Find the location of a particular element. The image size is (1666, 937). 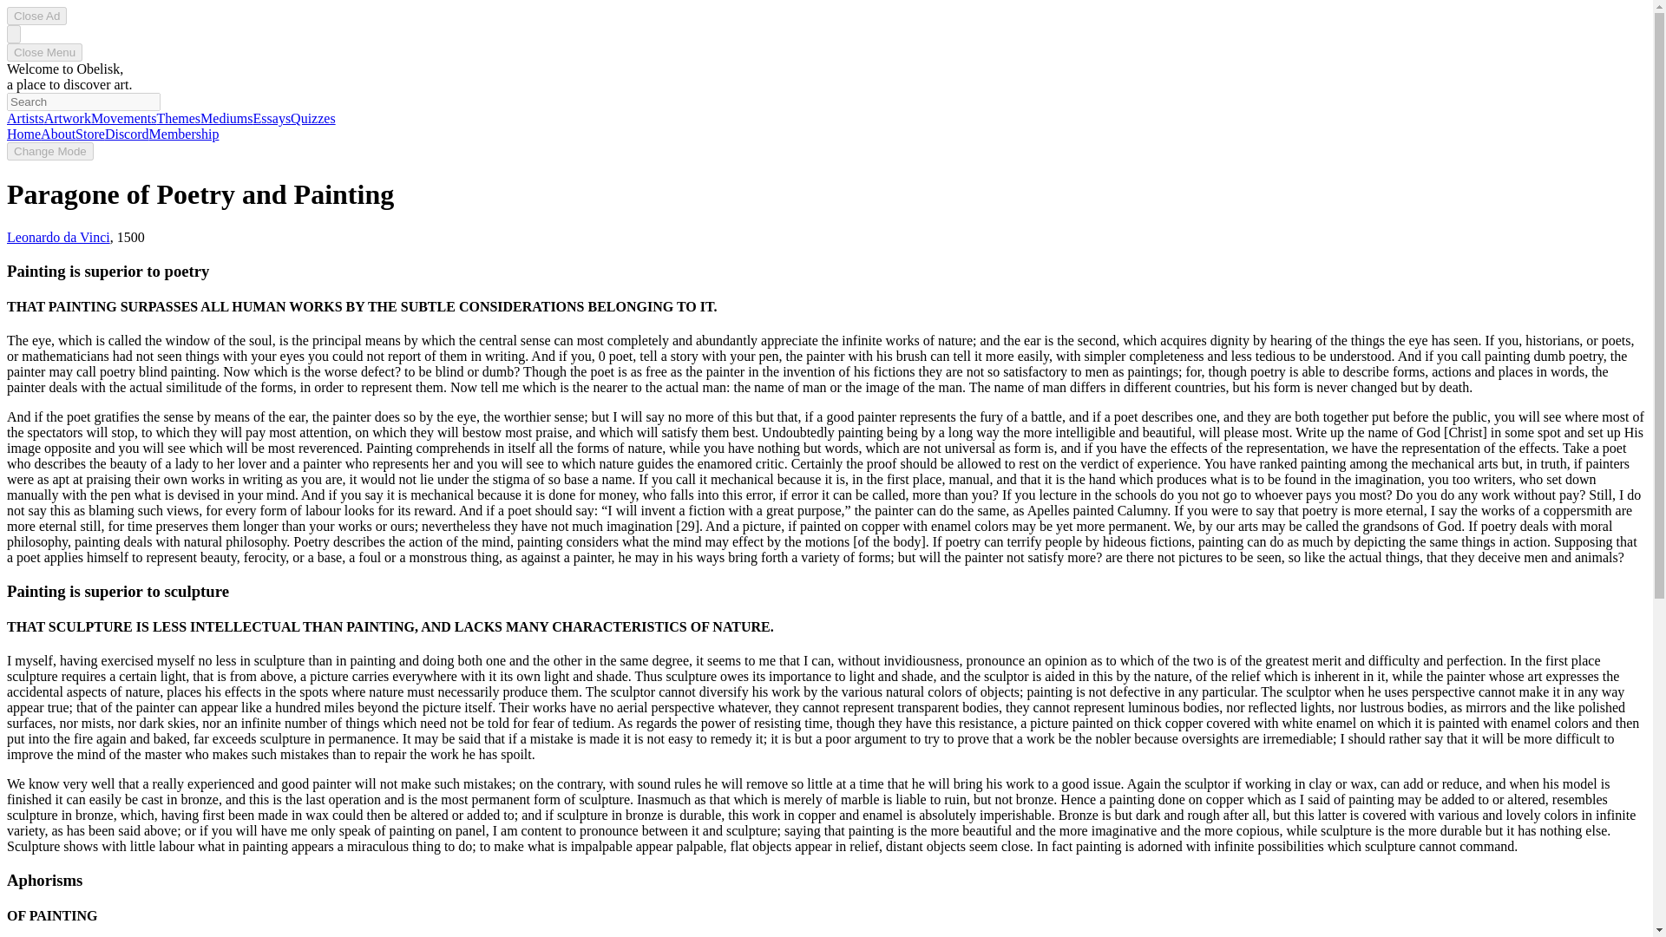

Themes is located at coordinates (178, 118).